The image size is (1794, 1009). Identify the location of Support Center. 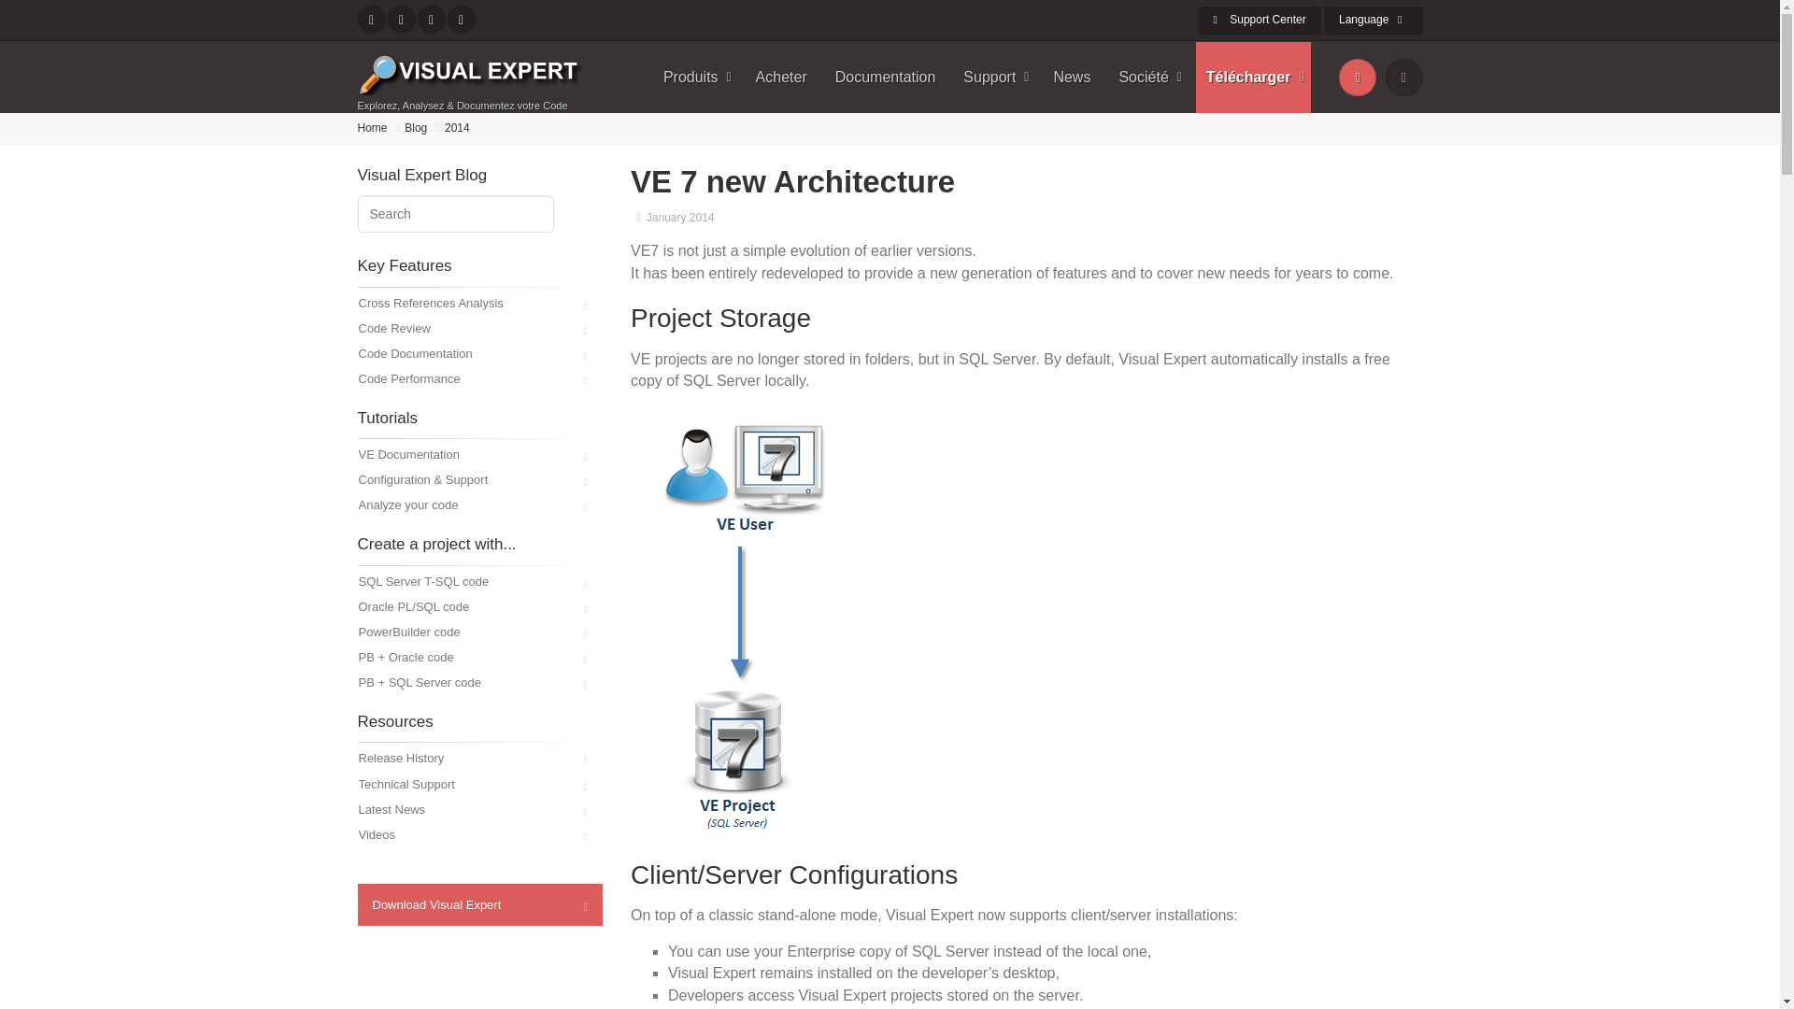
(1260, 20).